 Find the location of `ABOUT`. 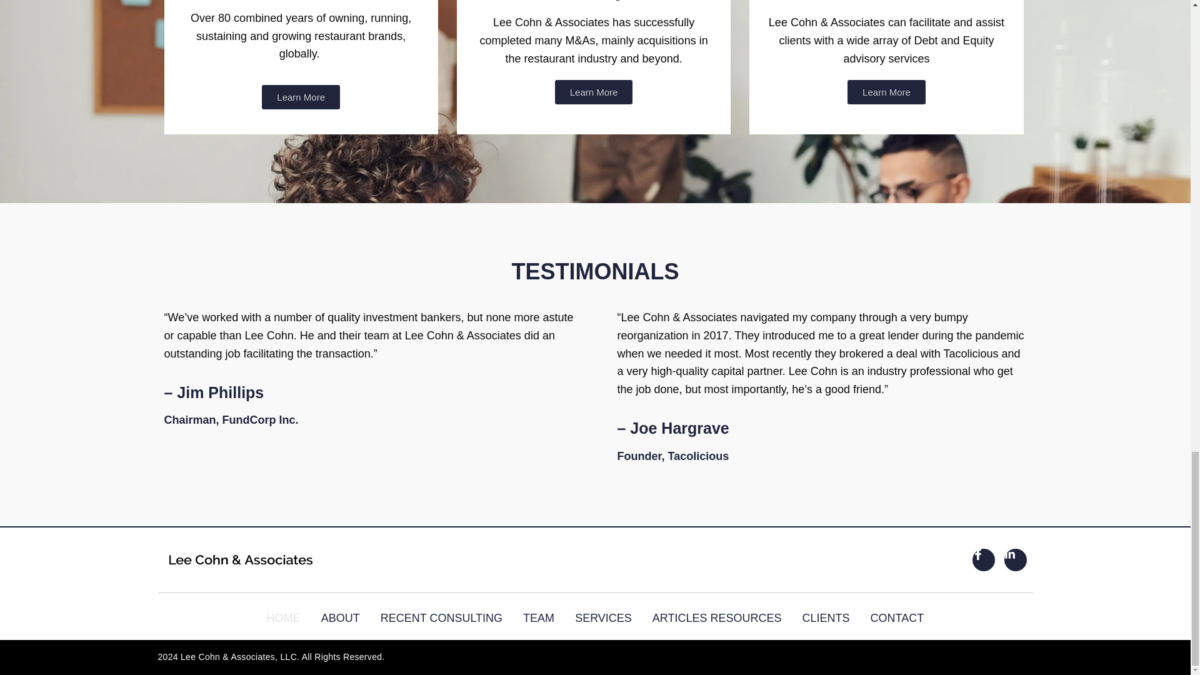

ABOUT is located at coordinates (341, 618).